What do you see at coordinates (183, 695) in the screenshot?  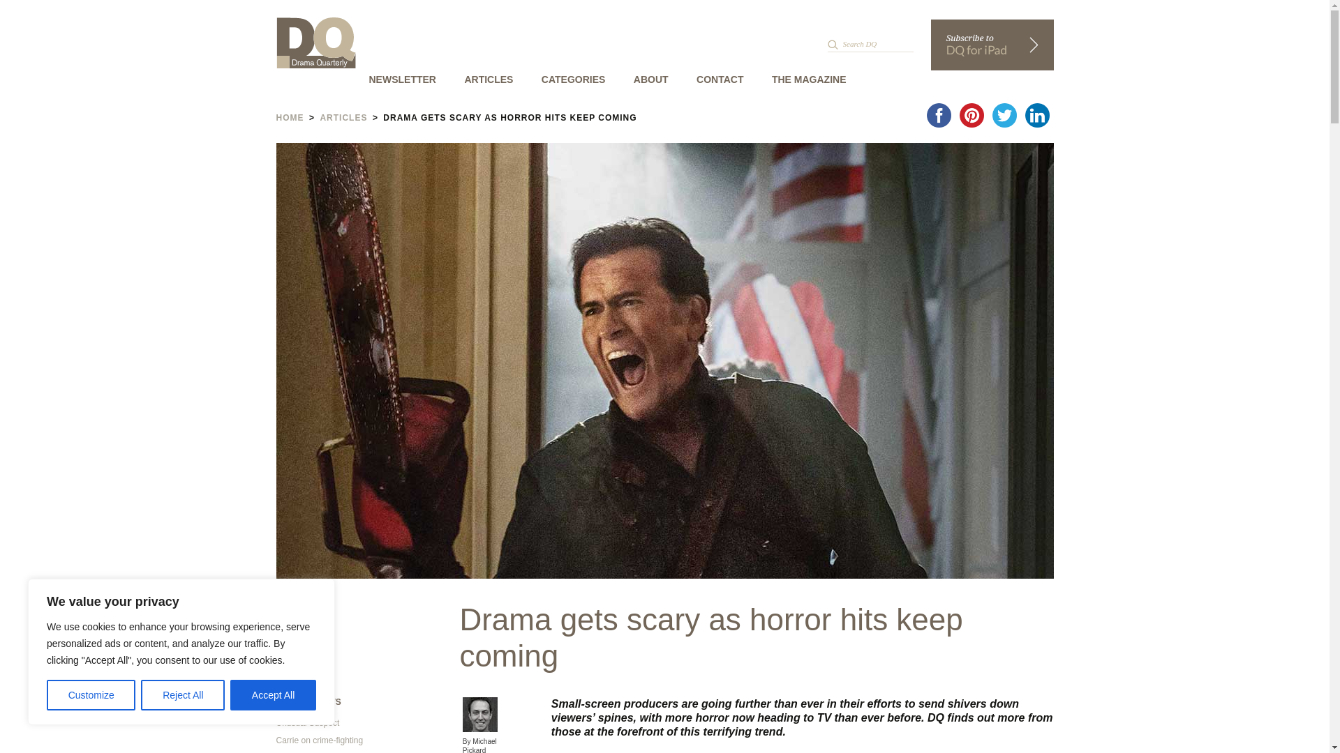 I see `Reject All` at bounding box center [183, 695].